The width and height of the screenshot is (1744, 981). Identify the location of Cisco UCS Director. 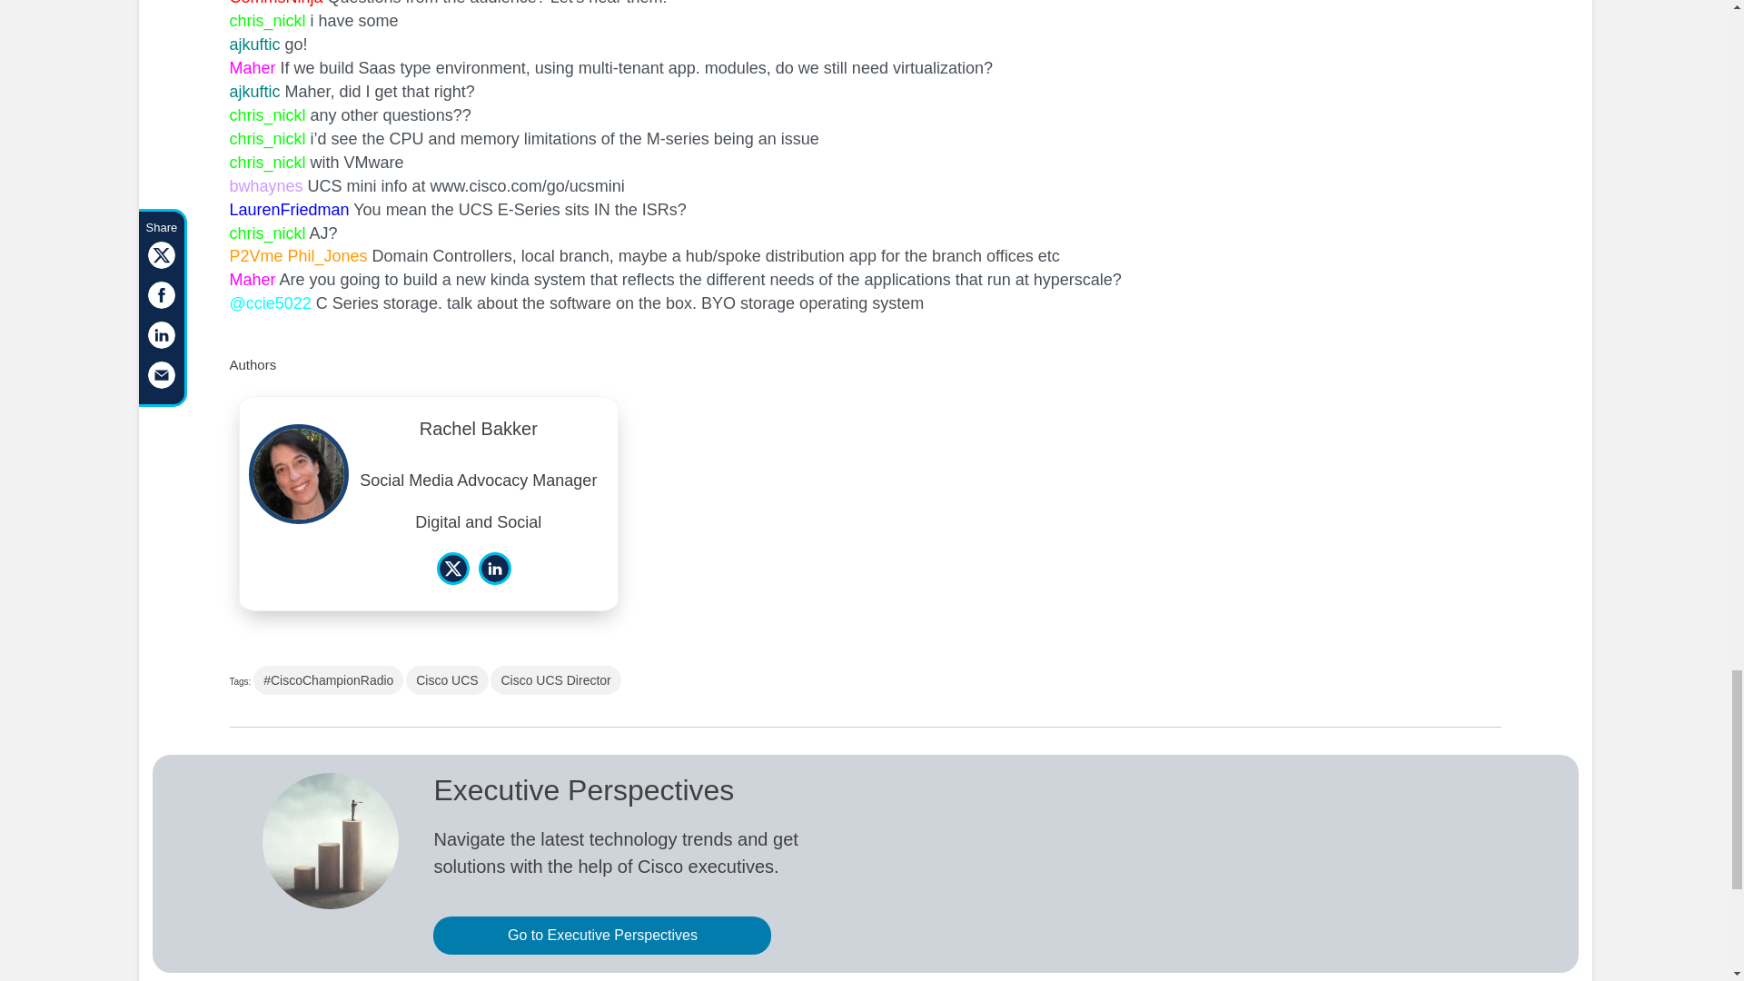
(555, 679).